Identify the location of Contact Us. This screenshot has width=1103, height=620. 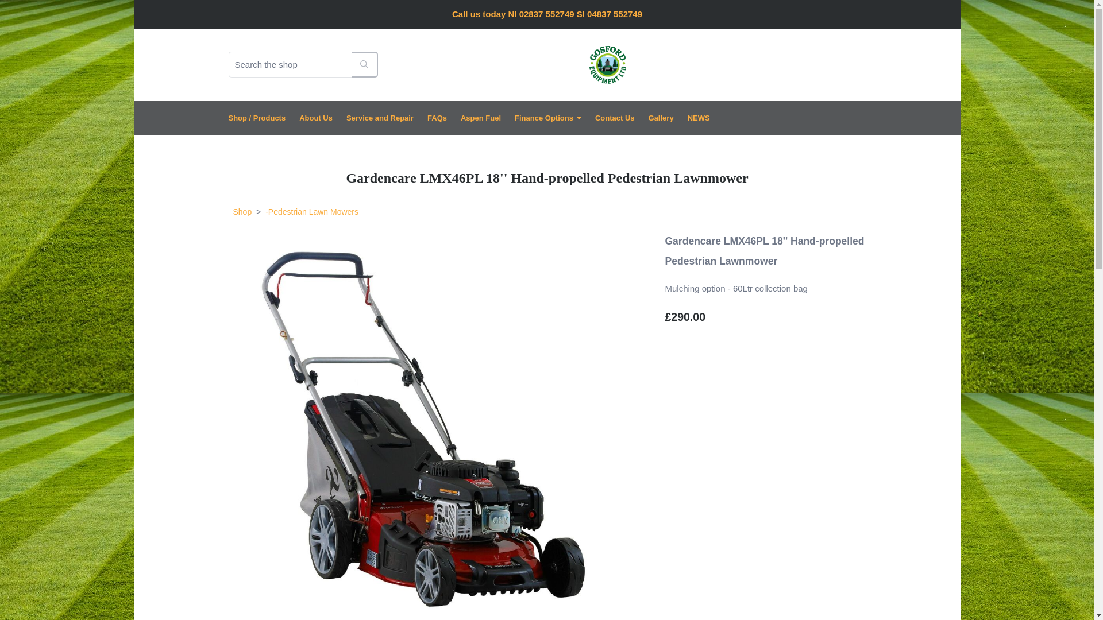
(615, 117).